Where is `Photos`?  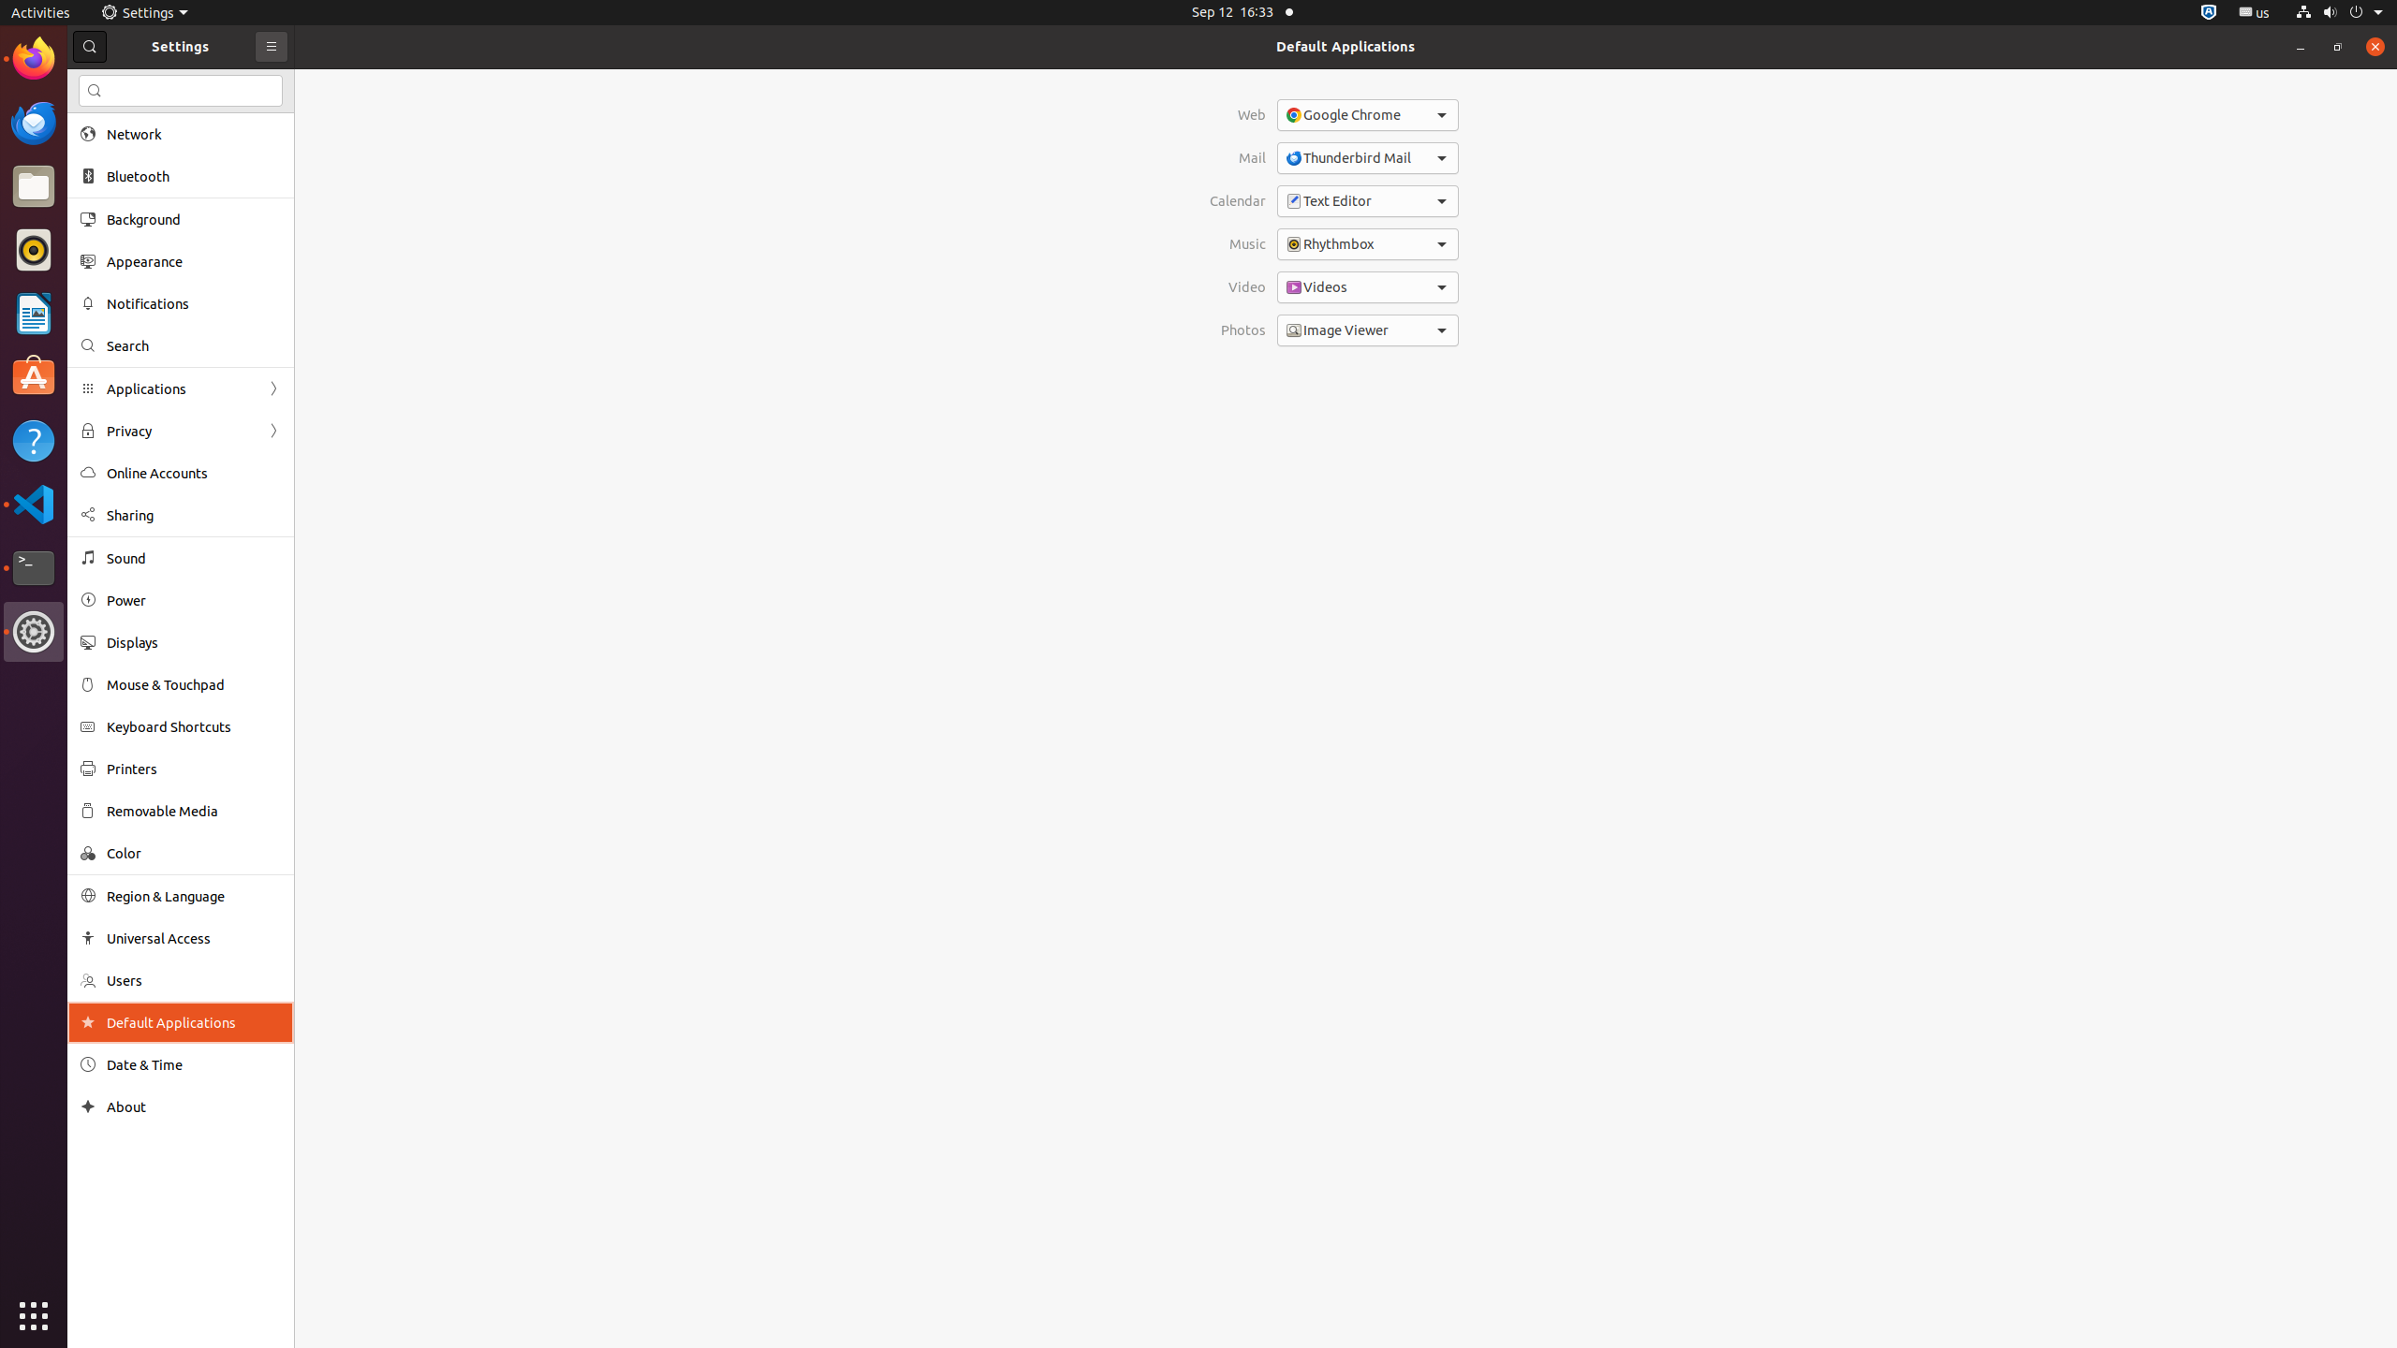
Photos is located at coordinates (1238, 330).